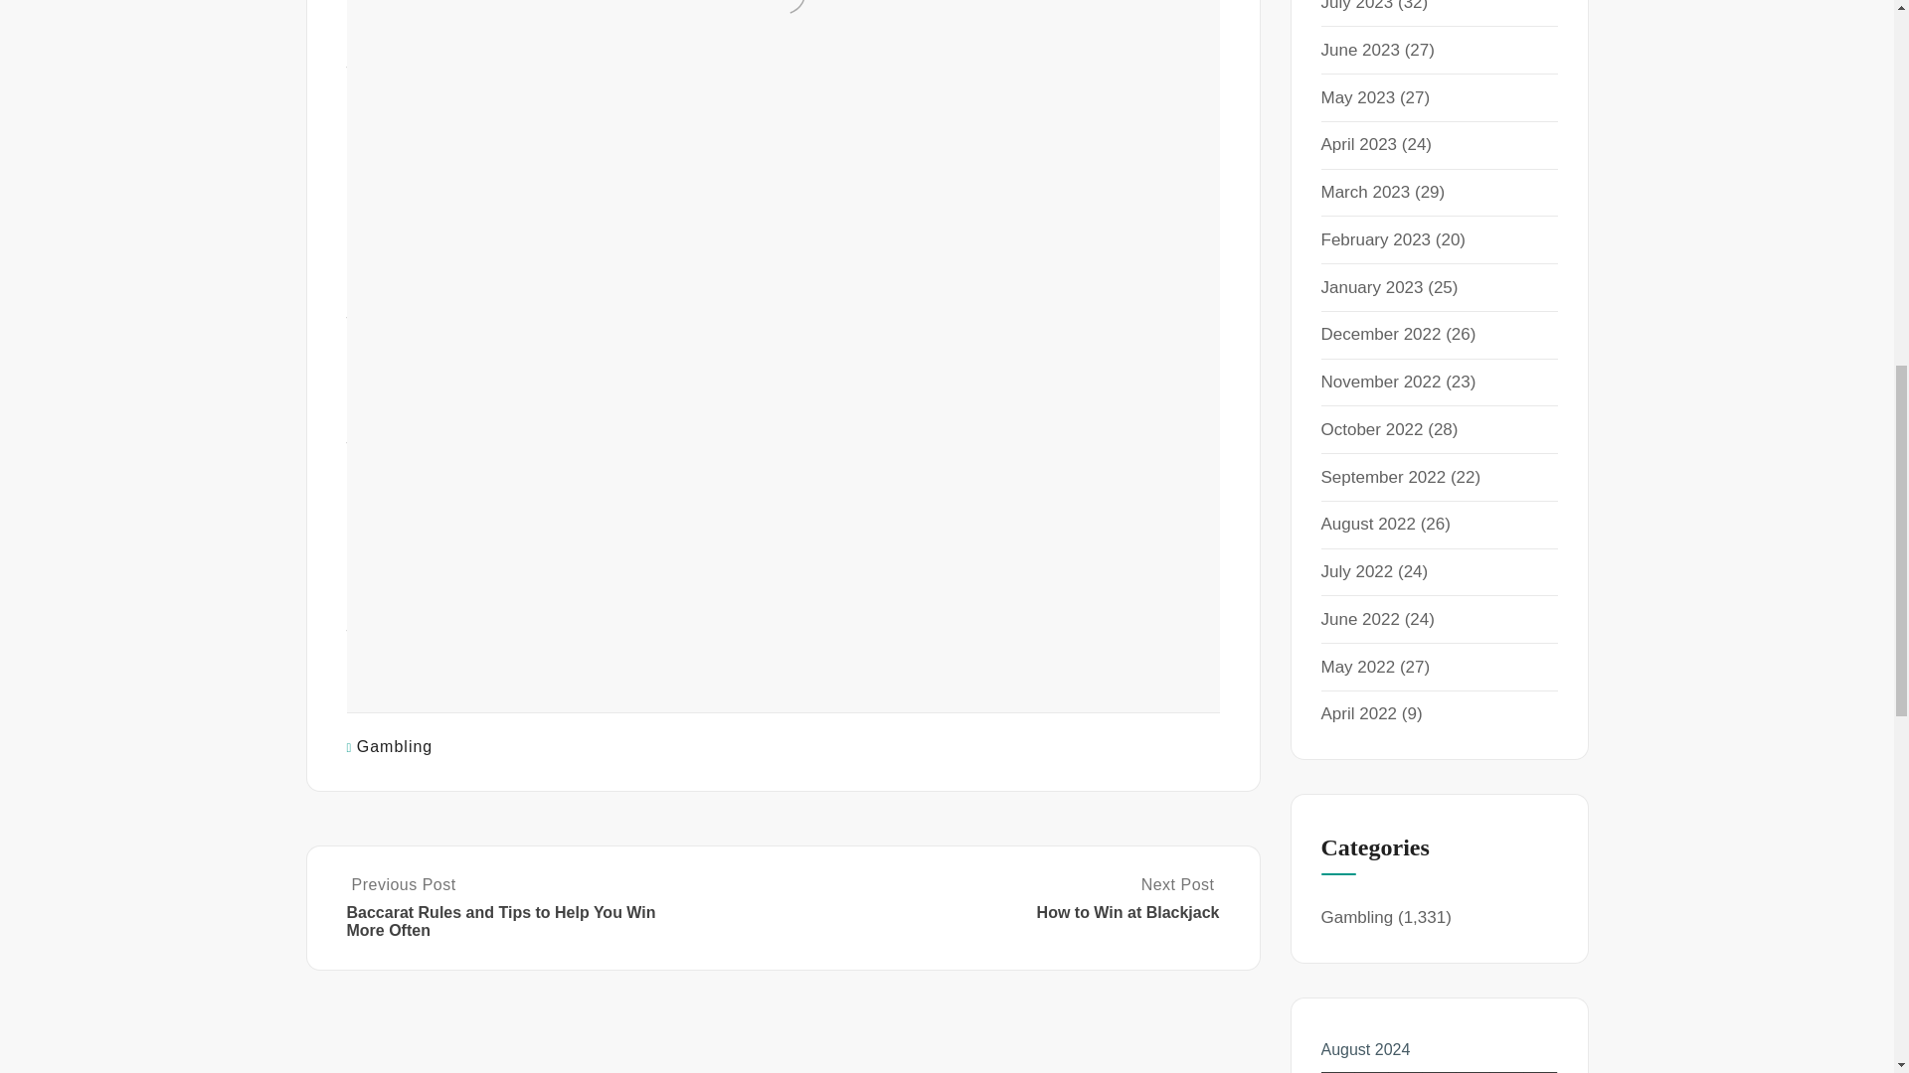  Describe the element at coordinates (1380, 334) in the screenshot. I see `December 2022` at that location.